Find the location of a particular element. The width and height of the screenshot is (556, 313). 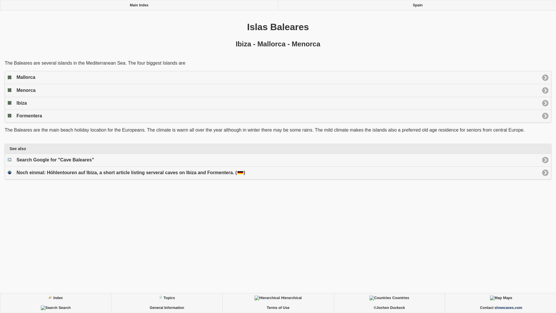

Hierarchical is located at coordinates (278, 298).